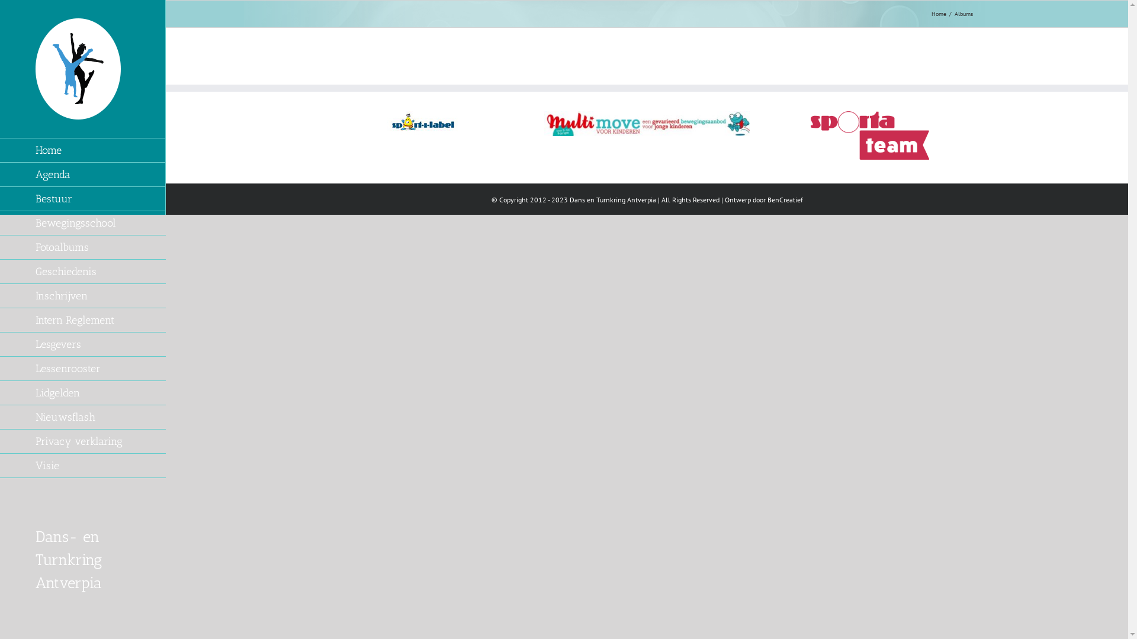  What do you see at coordinates (83, 272) in the screenshot?
I see `Geschiedenis` at bounding box center [83, 272].